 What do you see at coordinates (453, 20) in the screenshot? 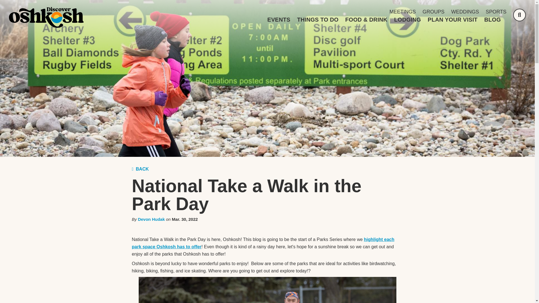
I see `PLAN YOUR VISIT` at bounding box center [453, 20].